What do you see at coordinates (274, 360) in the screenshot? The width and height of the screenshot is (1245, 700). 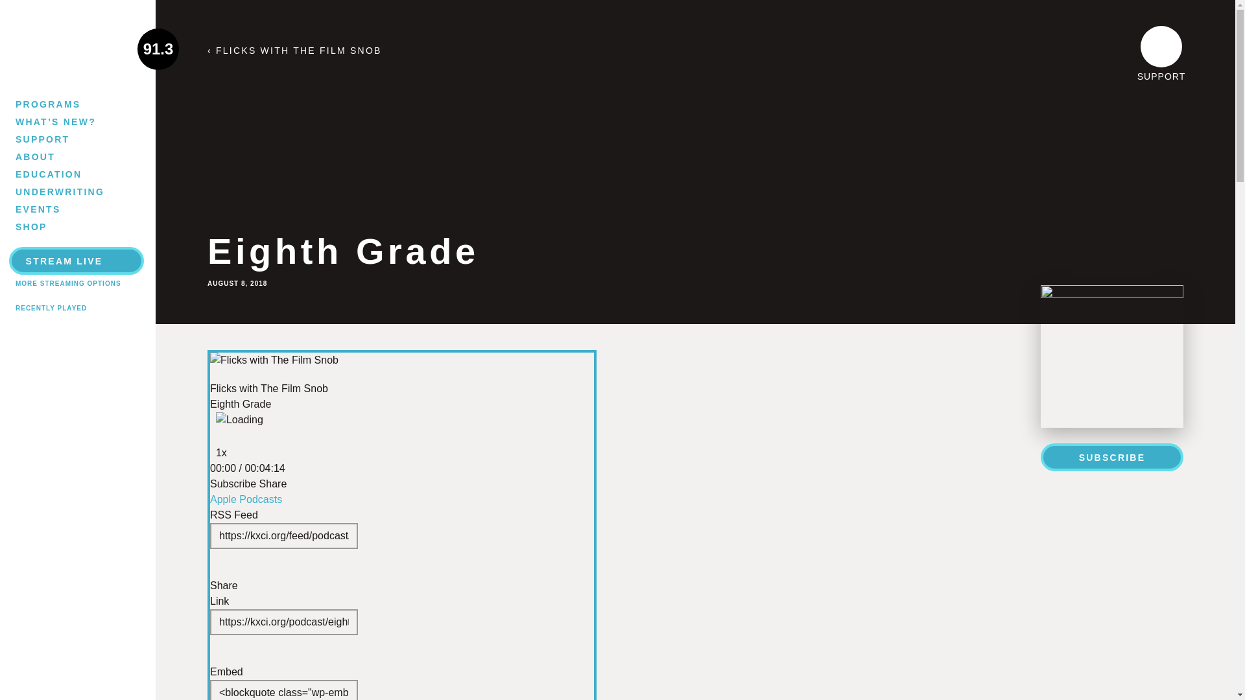 I see `Flicks with The Film Snob` at bounding box center [274, 360].